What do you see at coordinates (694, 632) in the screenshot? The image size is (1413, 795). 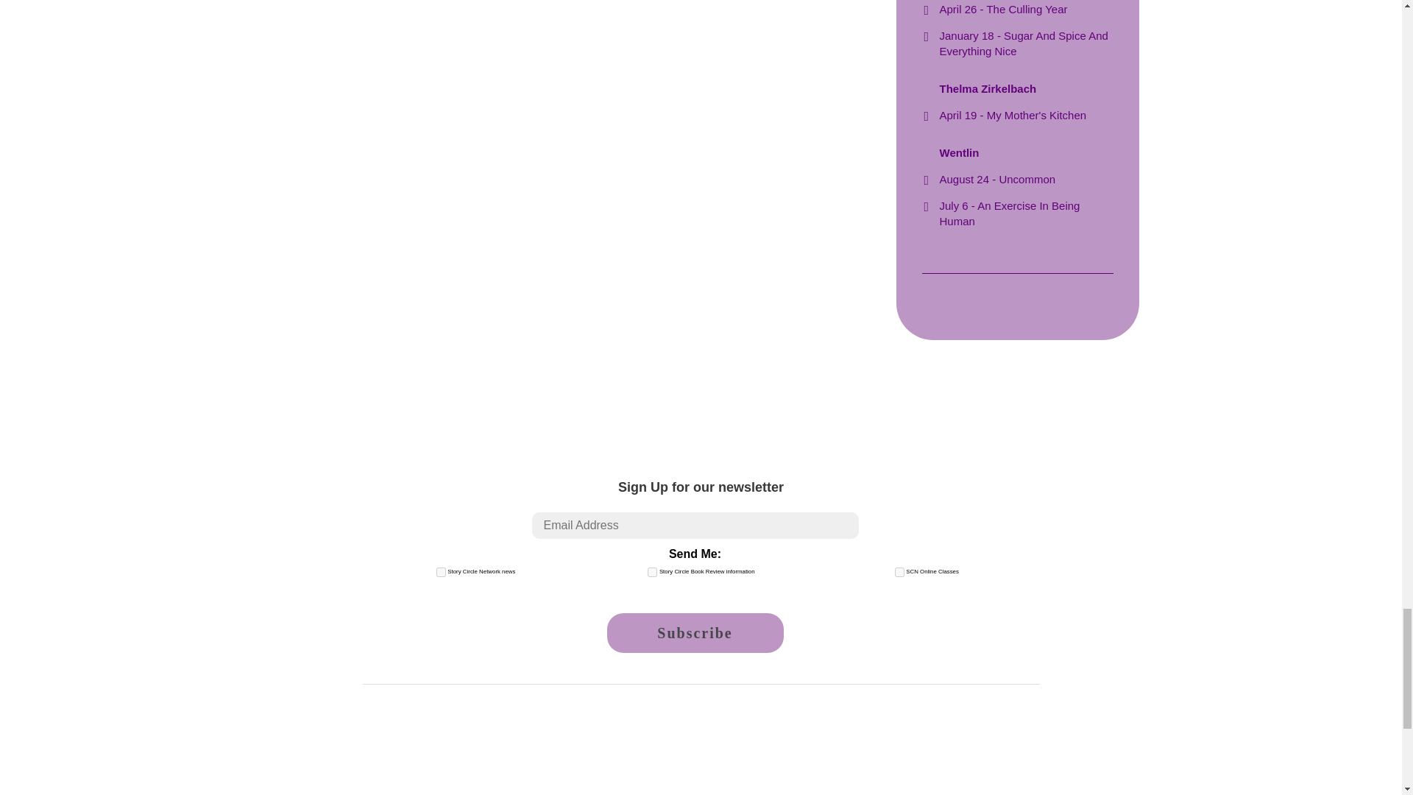 I see `Subscribe` at bounding box center [694, 632].